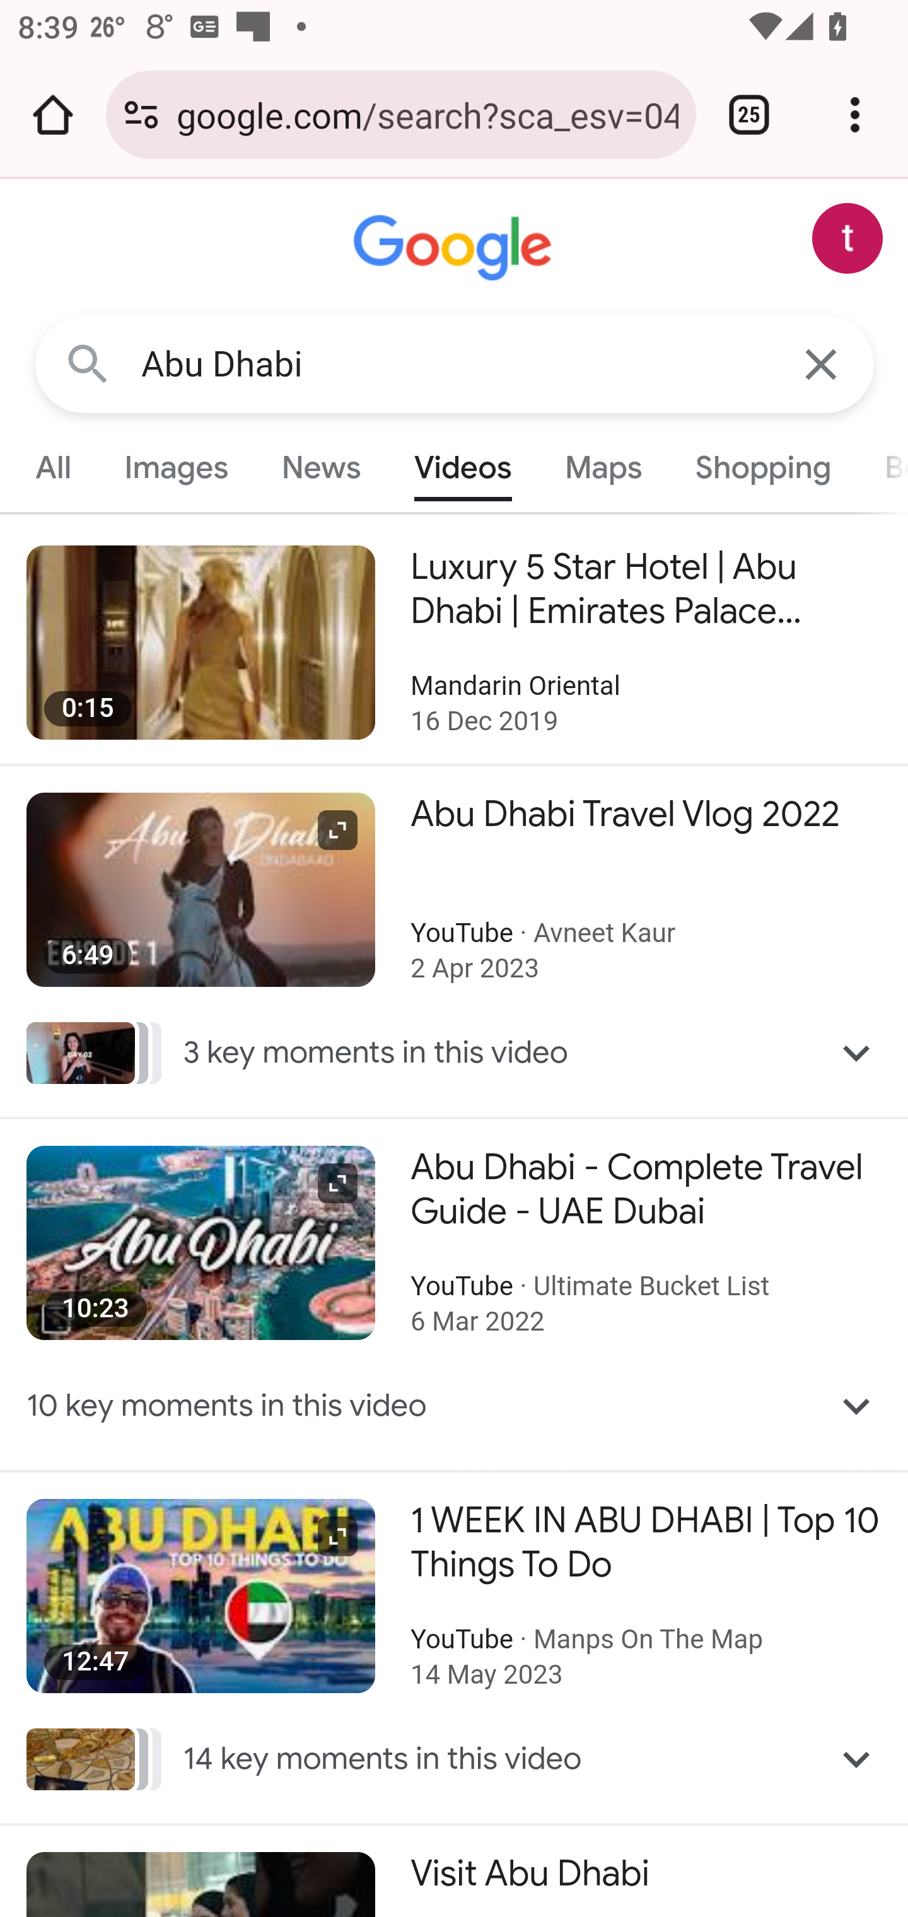 This screenshot has height=1917, width=908. What do you see at coordinates (455, 364) in the screenshot?
I see `Abu Dhabi` at bounding box center [455, 364].